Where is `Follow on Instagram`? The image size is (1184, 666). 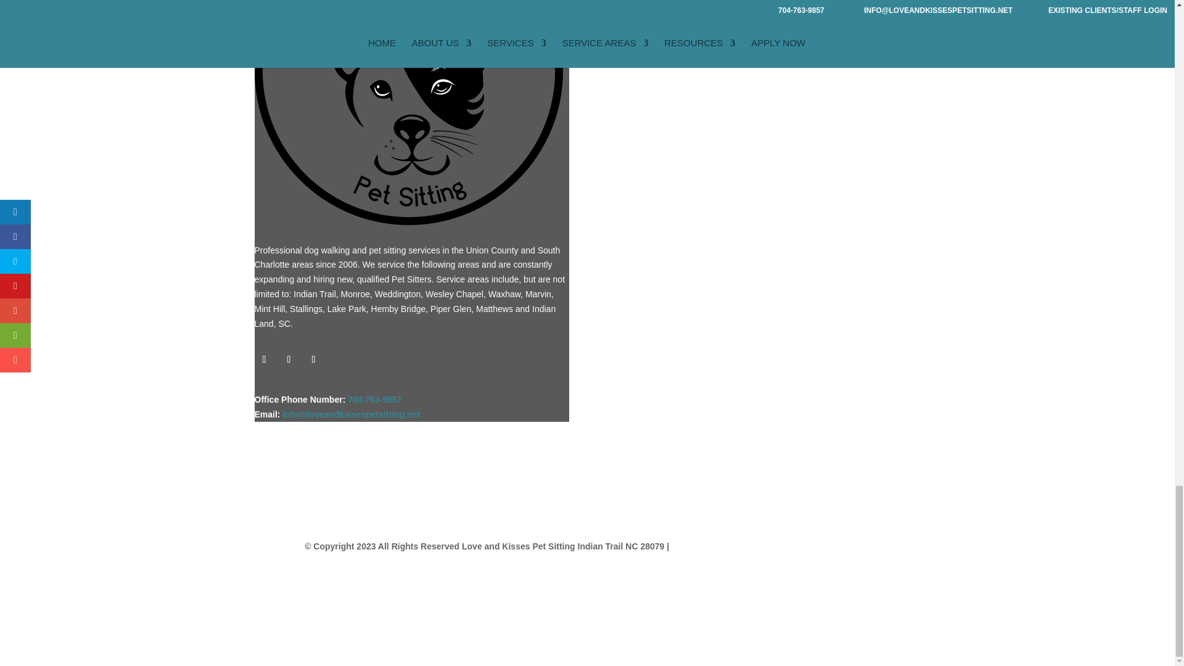 Follow on Instagram is located at coordinates (288, 360).